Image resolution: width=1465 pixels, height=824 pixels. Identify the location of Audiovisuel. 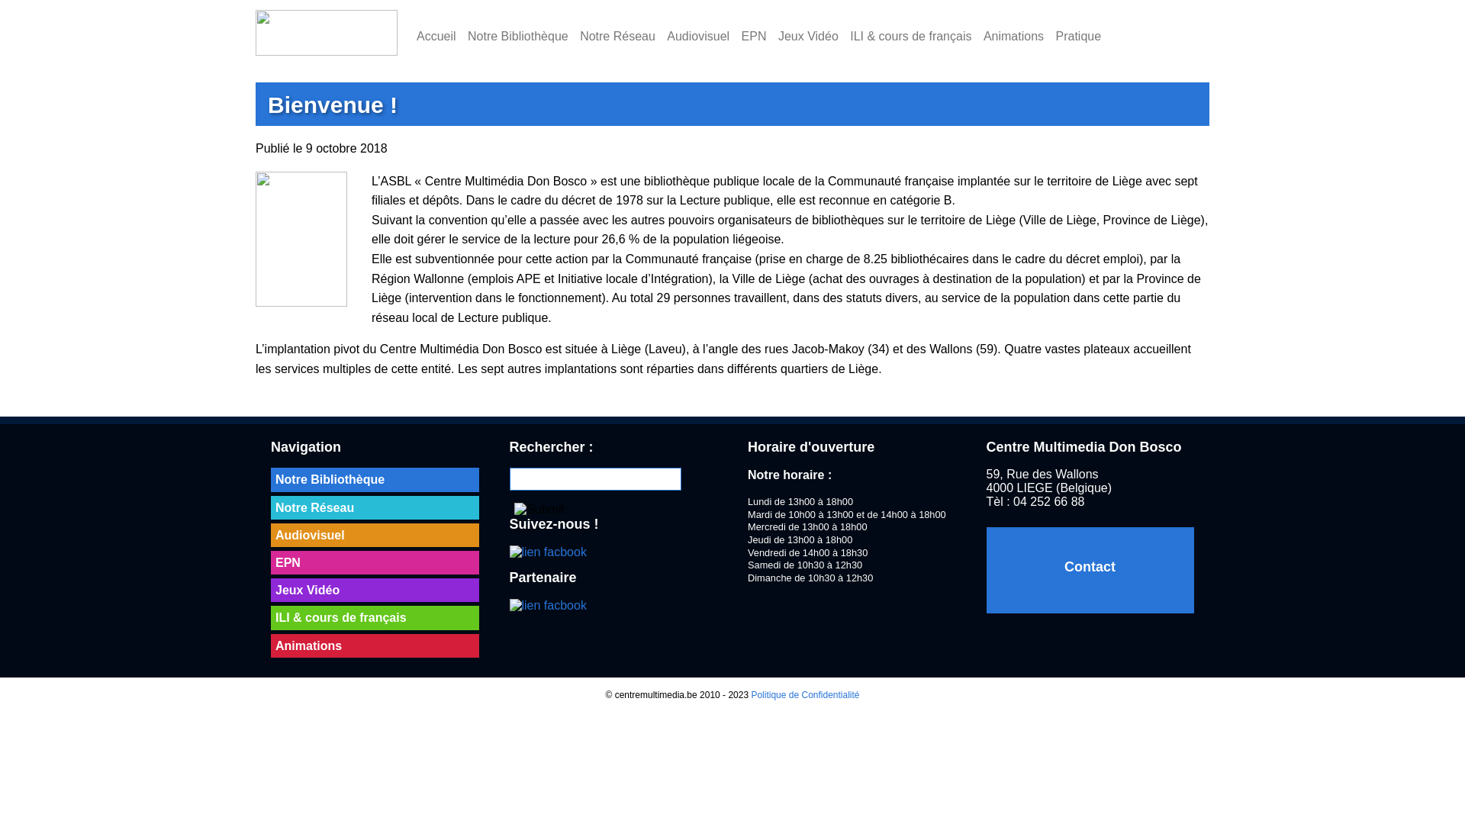
(698, 41).